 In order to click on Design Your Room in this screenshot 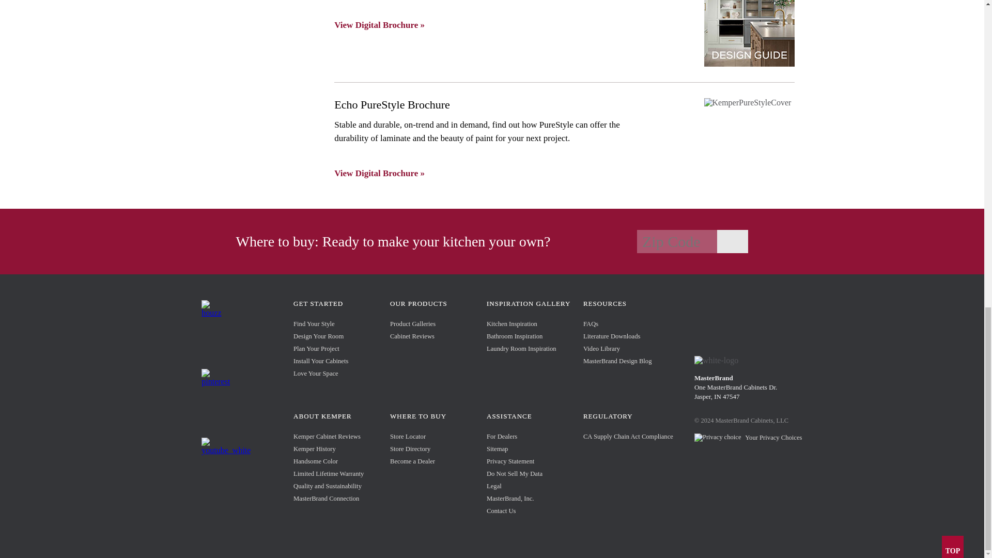, I will do `click(318, 336)`.